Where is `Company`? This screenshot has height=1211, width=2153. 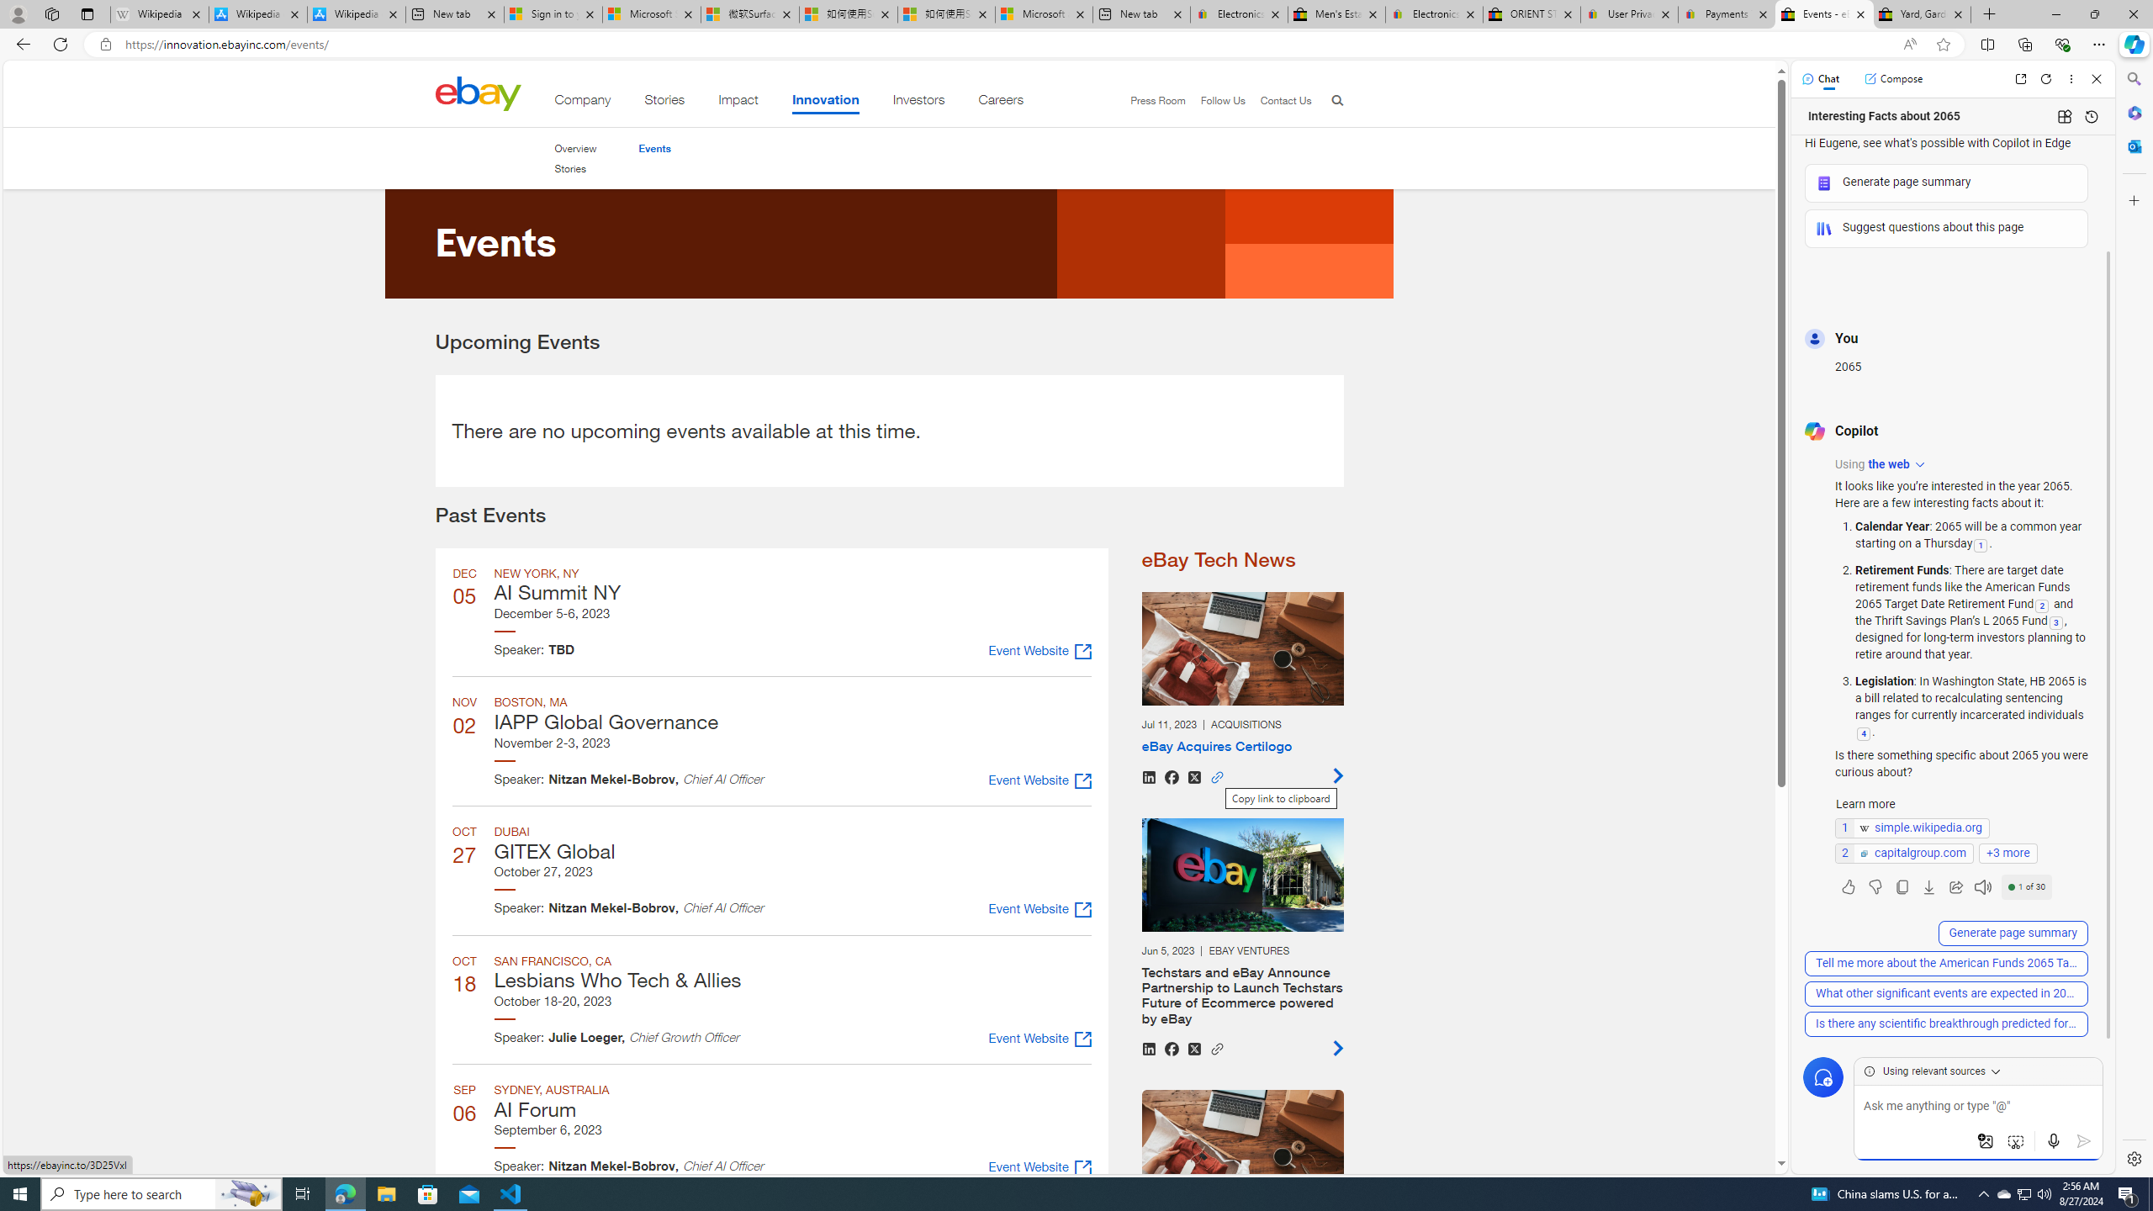 Company is located at coordinates (582, 103).